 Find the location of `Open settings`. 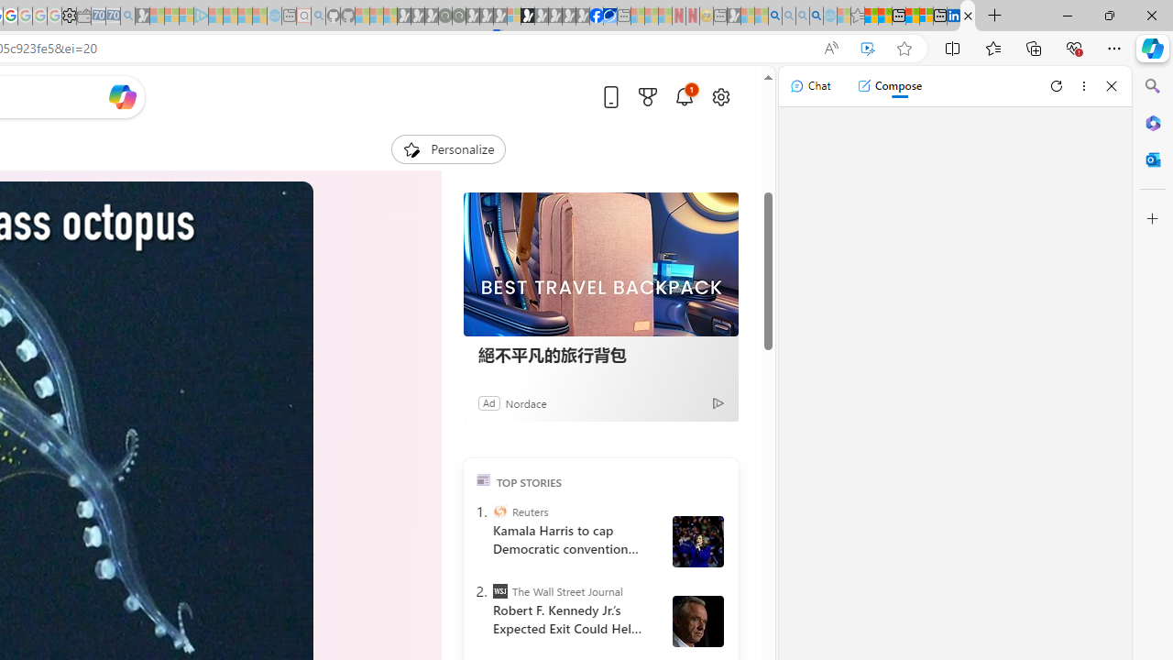

Open settings is located at coordinates (720, 96).